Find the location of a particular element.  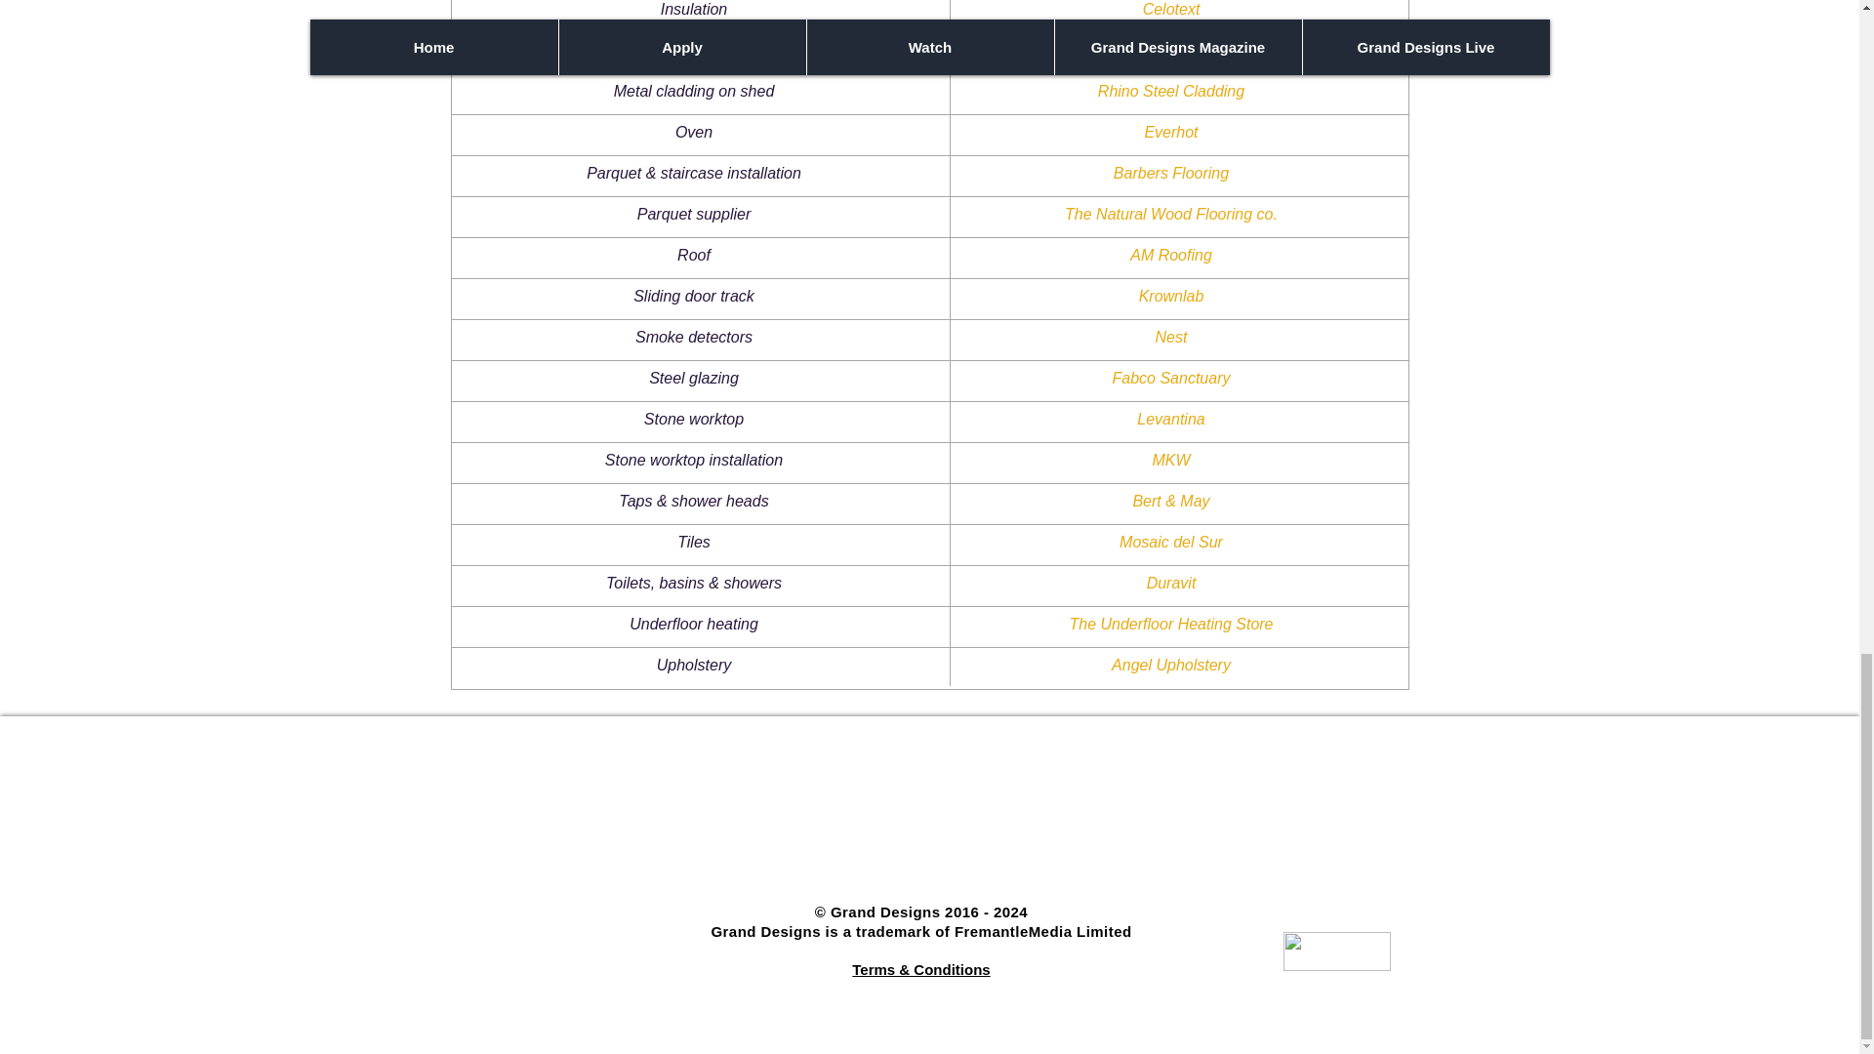

The Natural Wood Flooring co. is located at coordinates (1171, 213).